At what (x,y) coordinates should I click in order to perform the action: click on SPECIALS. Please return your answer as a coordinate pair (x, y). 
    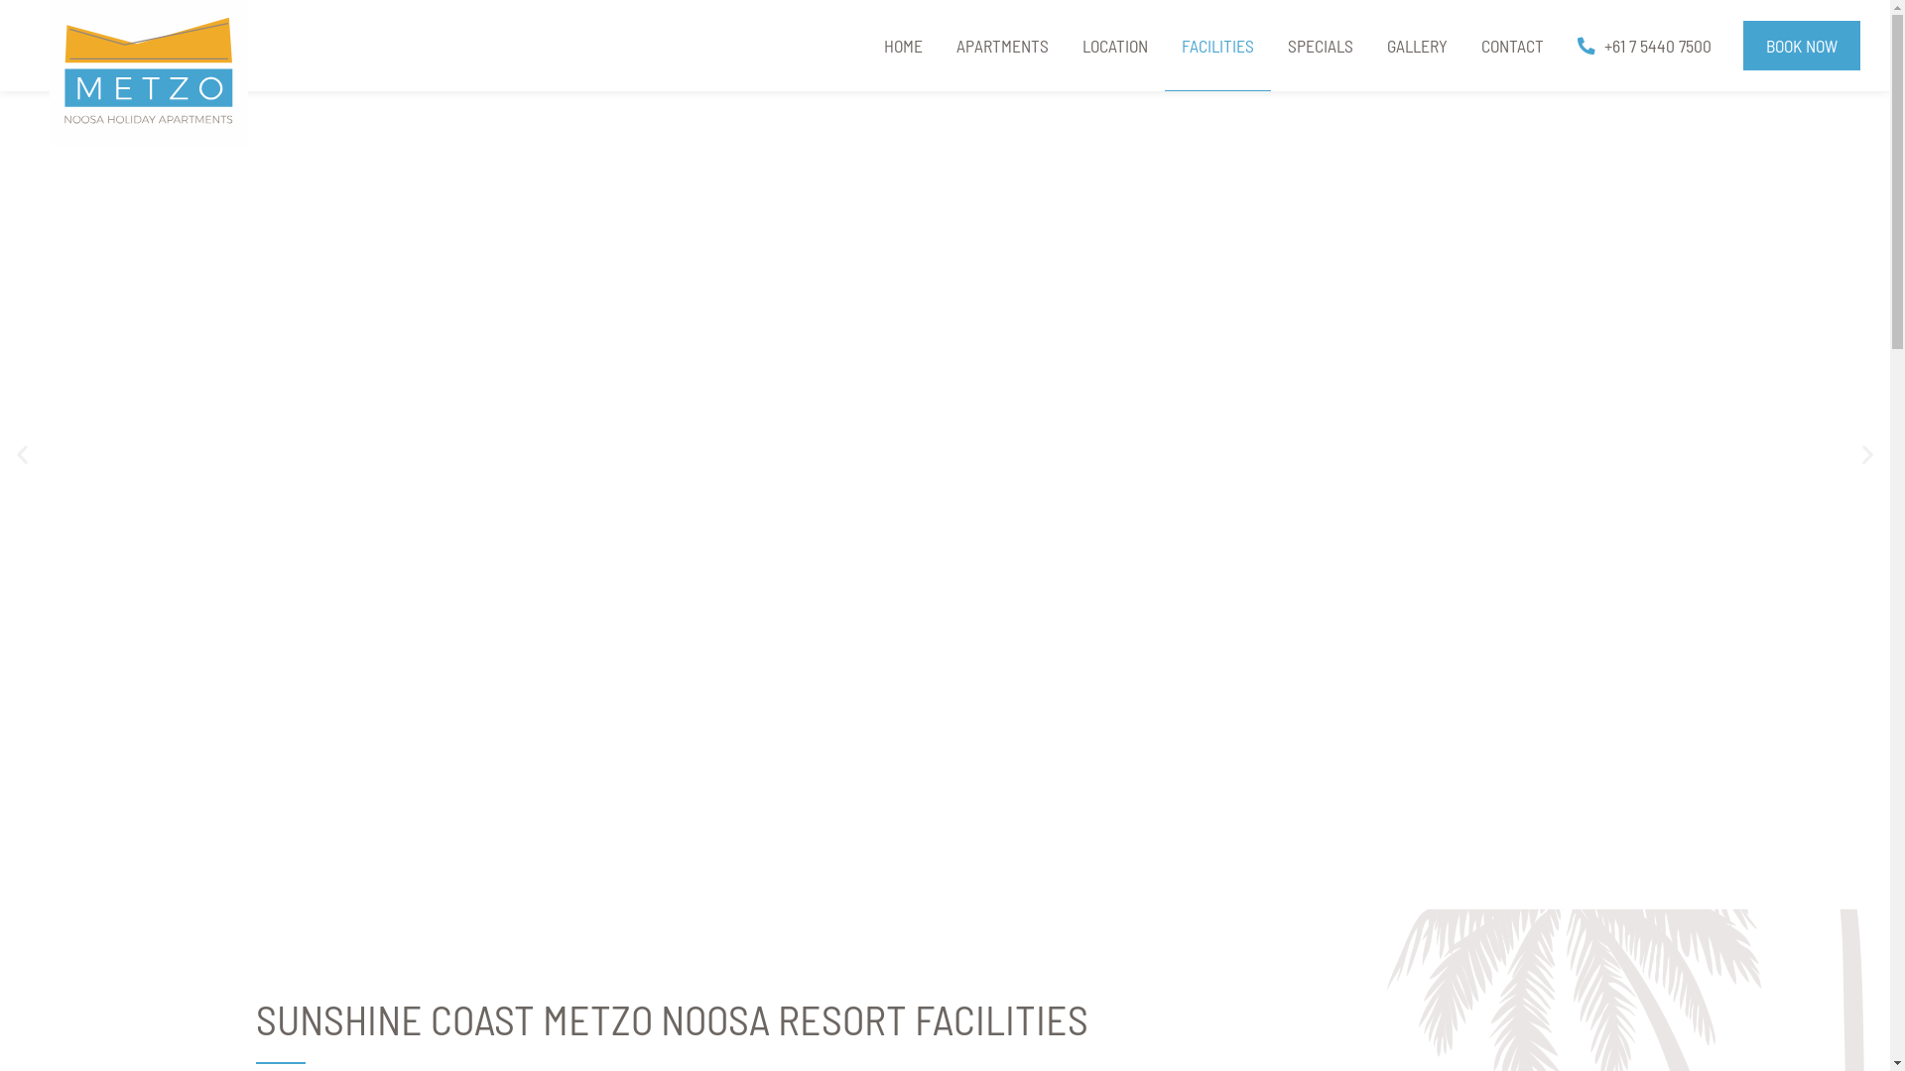
    Looking at the image, I should click on (1321, 46).